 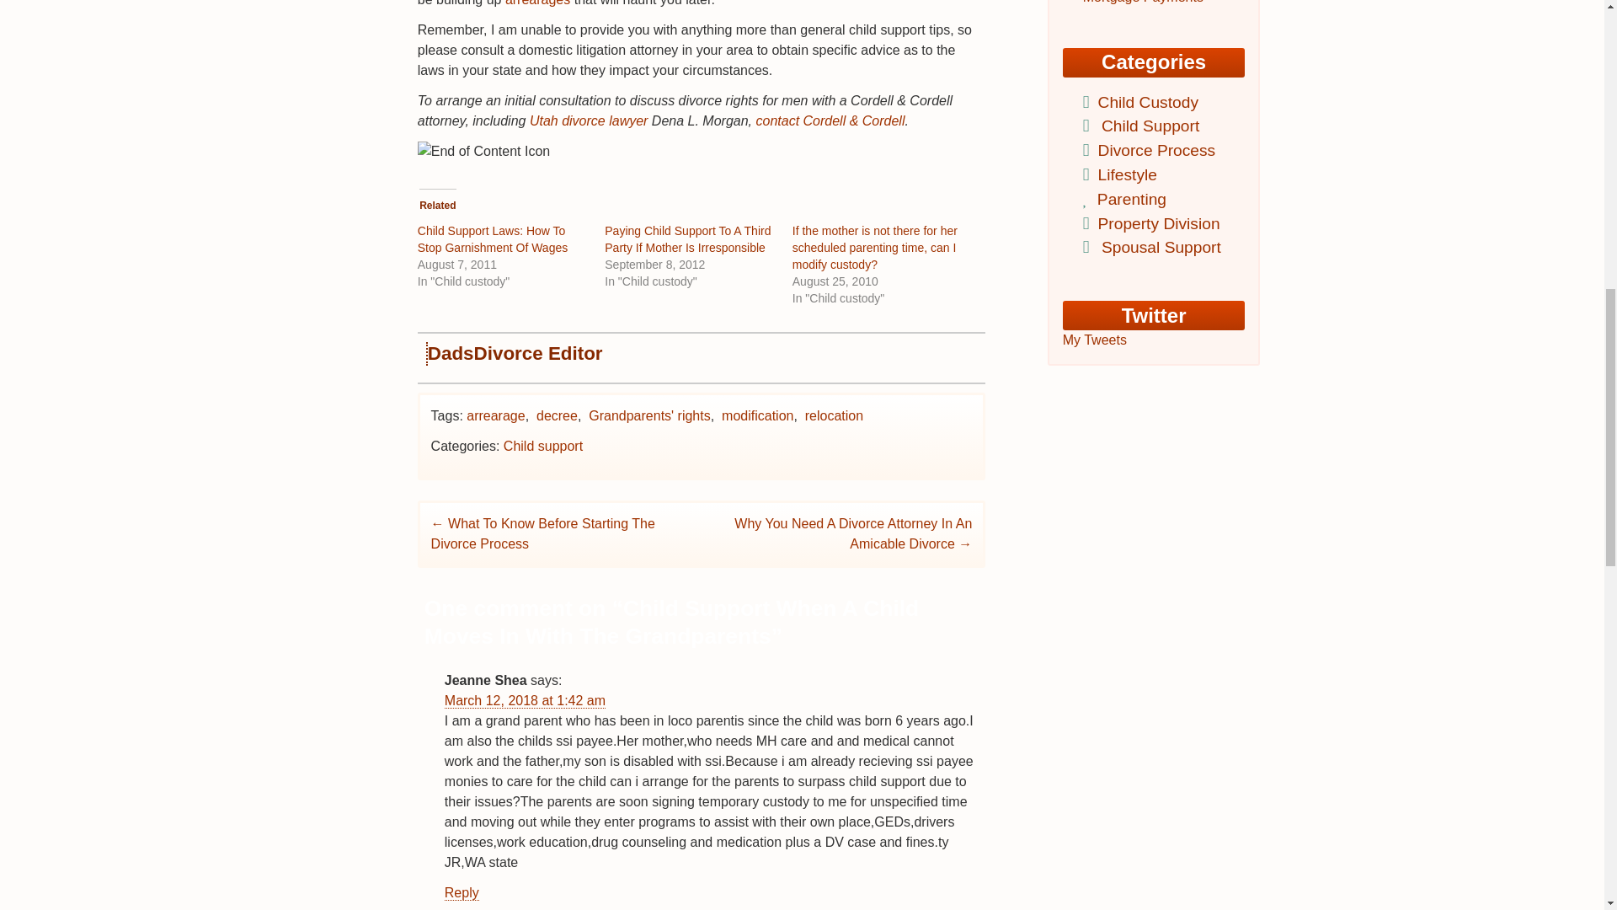 What do you see at coordinates (537, 3) in the screenshot?
I see `arrearages` at bounding box center [537, 3].